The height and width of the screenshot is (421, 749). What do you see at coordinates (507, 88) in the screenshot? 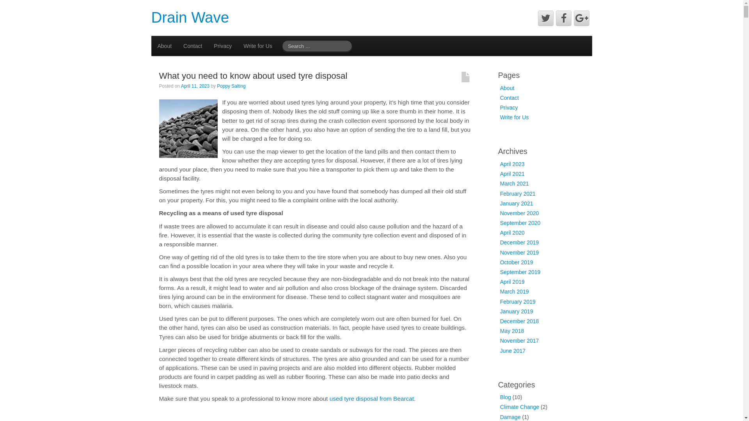
I see `About` at bounding box center [507, 88].